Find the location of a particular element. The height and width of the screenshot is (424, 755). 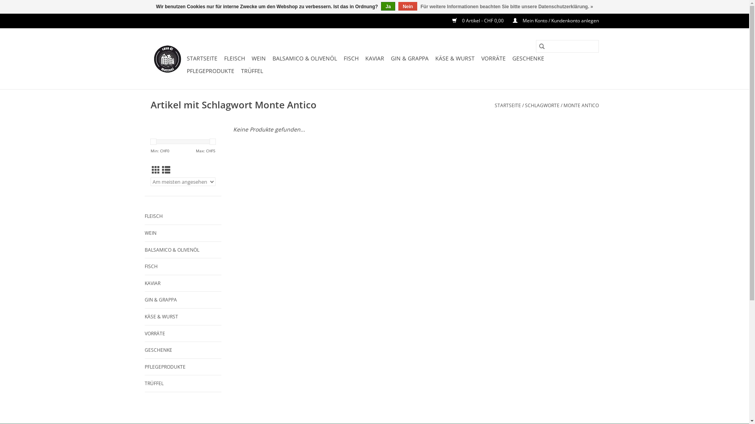

KAVIAR is located at coordinates (183, 283).